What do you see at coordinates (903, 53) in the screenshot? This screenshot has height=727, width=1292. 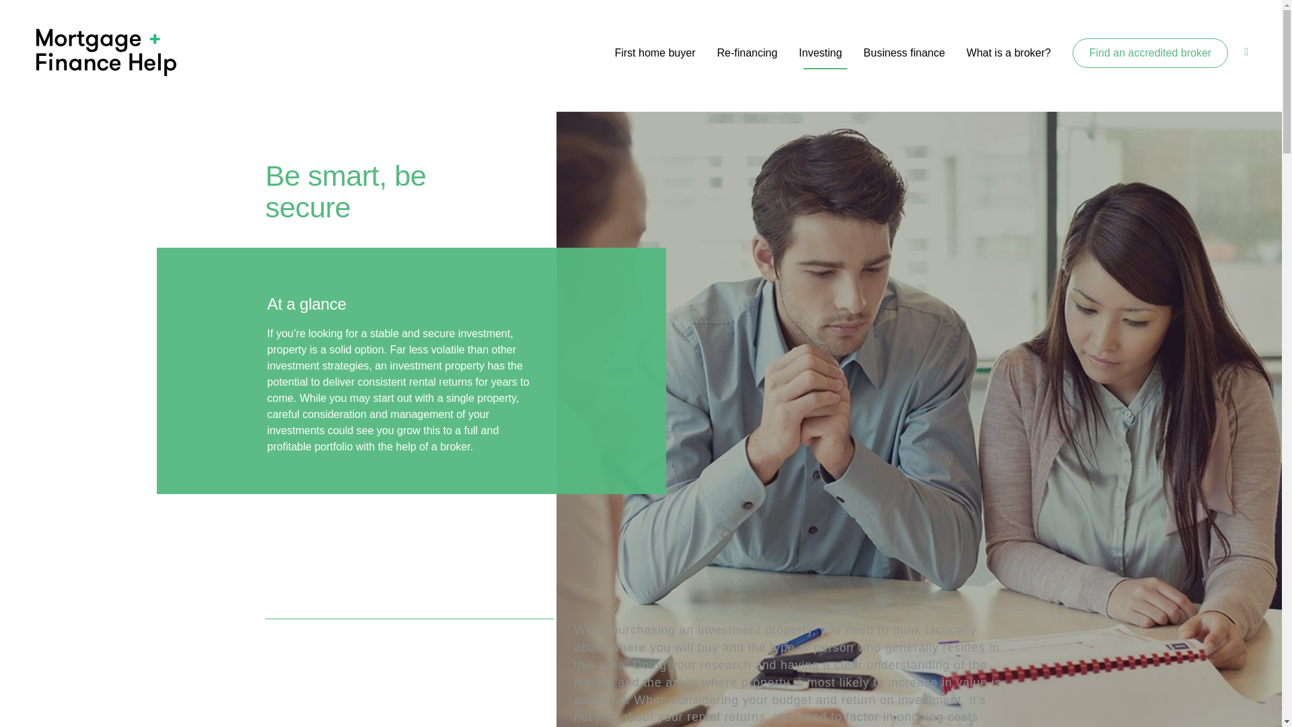 I see `Business finance` at bounding box center [903, 53].